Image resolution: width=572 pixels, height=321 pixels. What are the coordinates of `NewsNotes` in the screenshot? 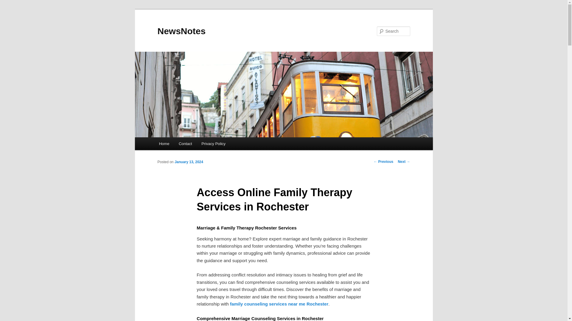 It's located at (181, 31).